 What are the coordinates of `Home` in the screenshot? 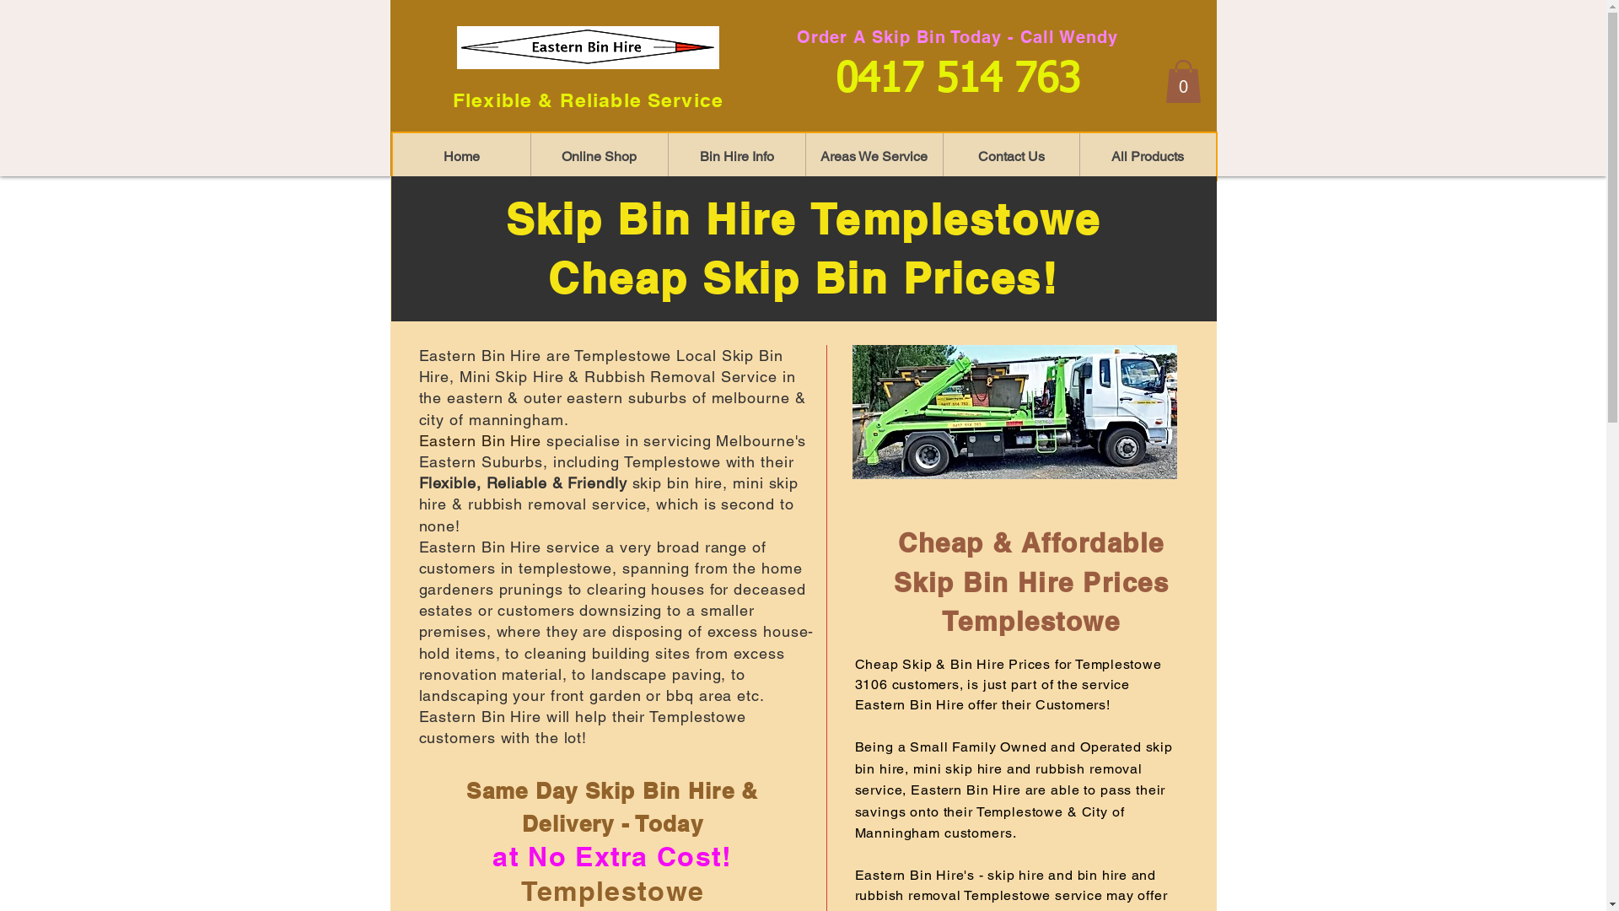 It's located at (462, 157).